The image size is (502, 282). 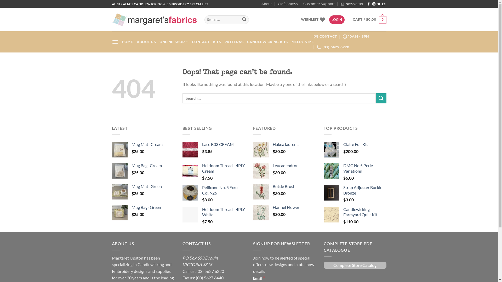 I want to click on MELLY & ME, so click(x=303, y=42).